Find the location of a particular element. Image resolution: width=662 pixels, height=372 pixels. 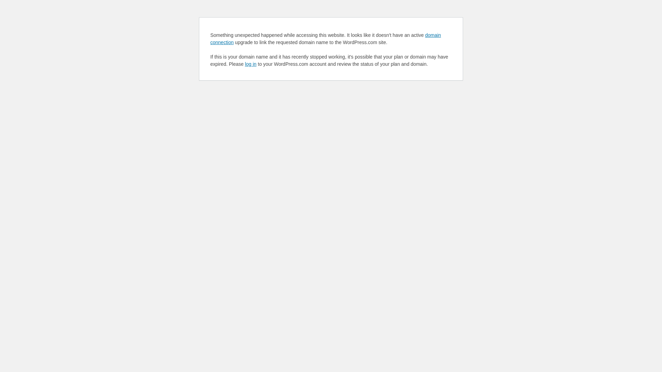

log in is located at coordinates (250, 64).